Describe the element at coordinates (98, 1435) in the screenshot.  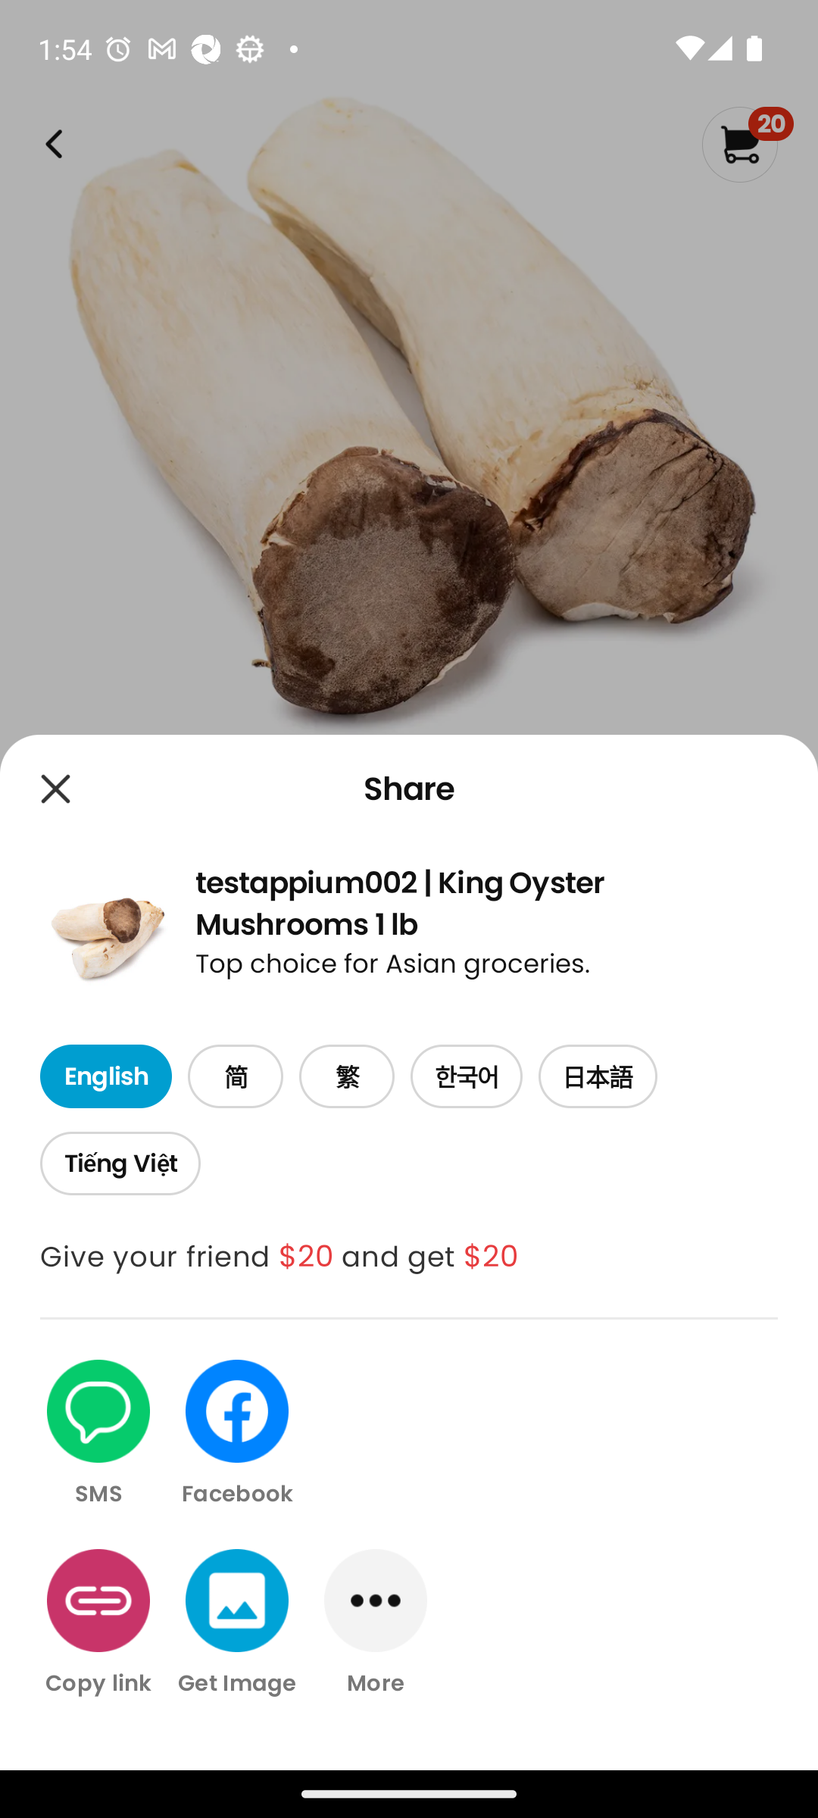
I see `SMS` at that location.